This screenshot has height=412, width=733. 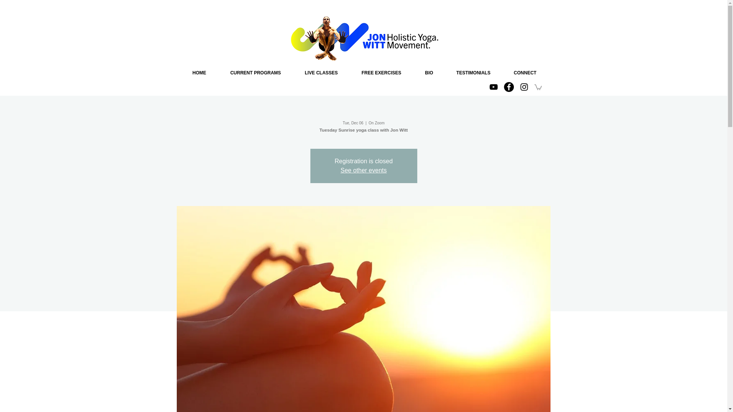 What do you see at coordinates (321, 73) in the screenshot?
I see `LIVE CLASSES` at bounding box center [321, 73].